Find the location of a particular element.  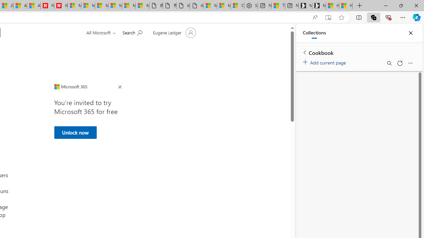

Back to list of collections is located at coordinates (305, 52).